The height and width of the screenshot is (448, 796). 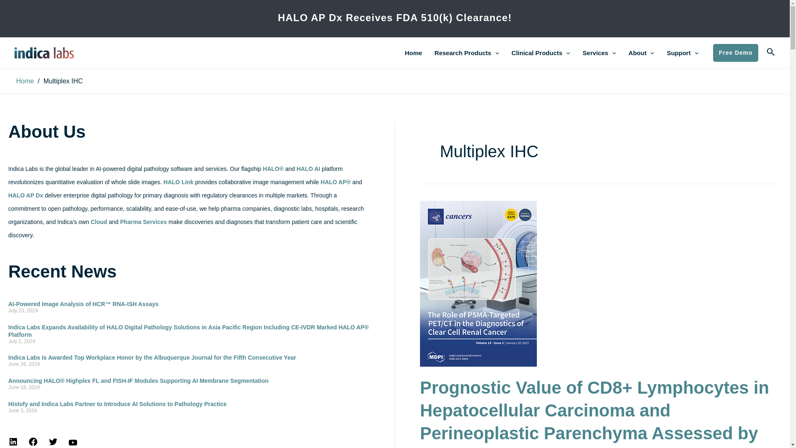 I want to click on Free Demo, so click(x=735, y=53).